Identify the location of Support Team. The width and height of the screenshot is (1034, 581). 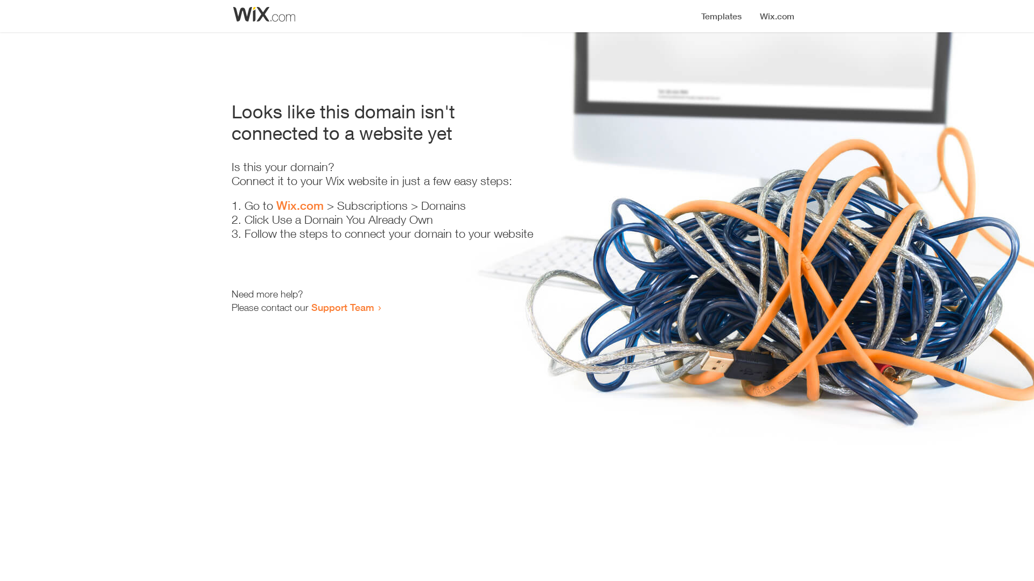
(343, 307).